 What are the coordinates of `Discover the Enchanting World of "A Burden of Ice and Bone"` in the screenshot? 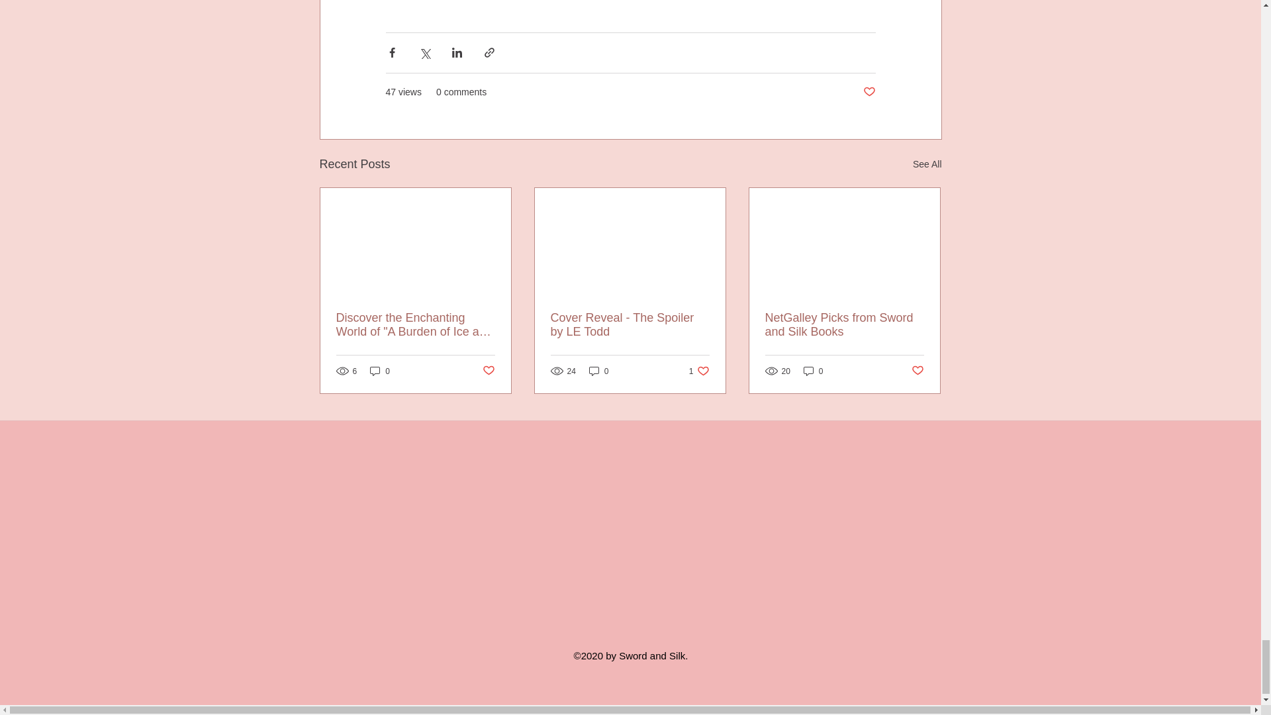 It's located at (869, 92).